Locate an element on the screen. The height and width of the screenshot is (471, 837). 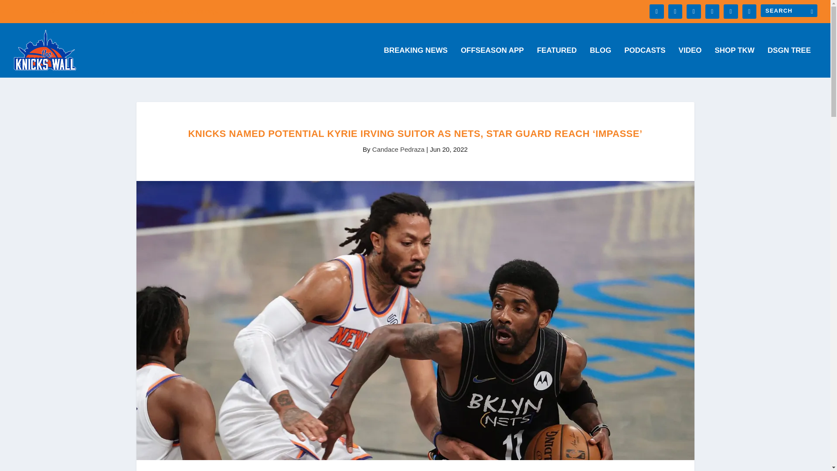
PODCASTS is located at coordinates (645, 62).